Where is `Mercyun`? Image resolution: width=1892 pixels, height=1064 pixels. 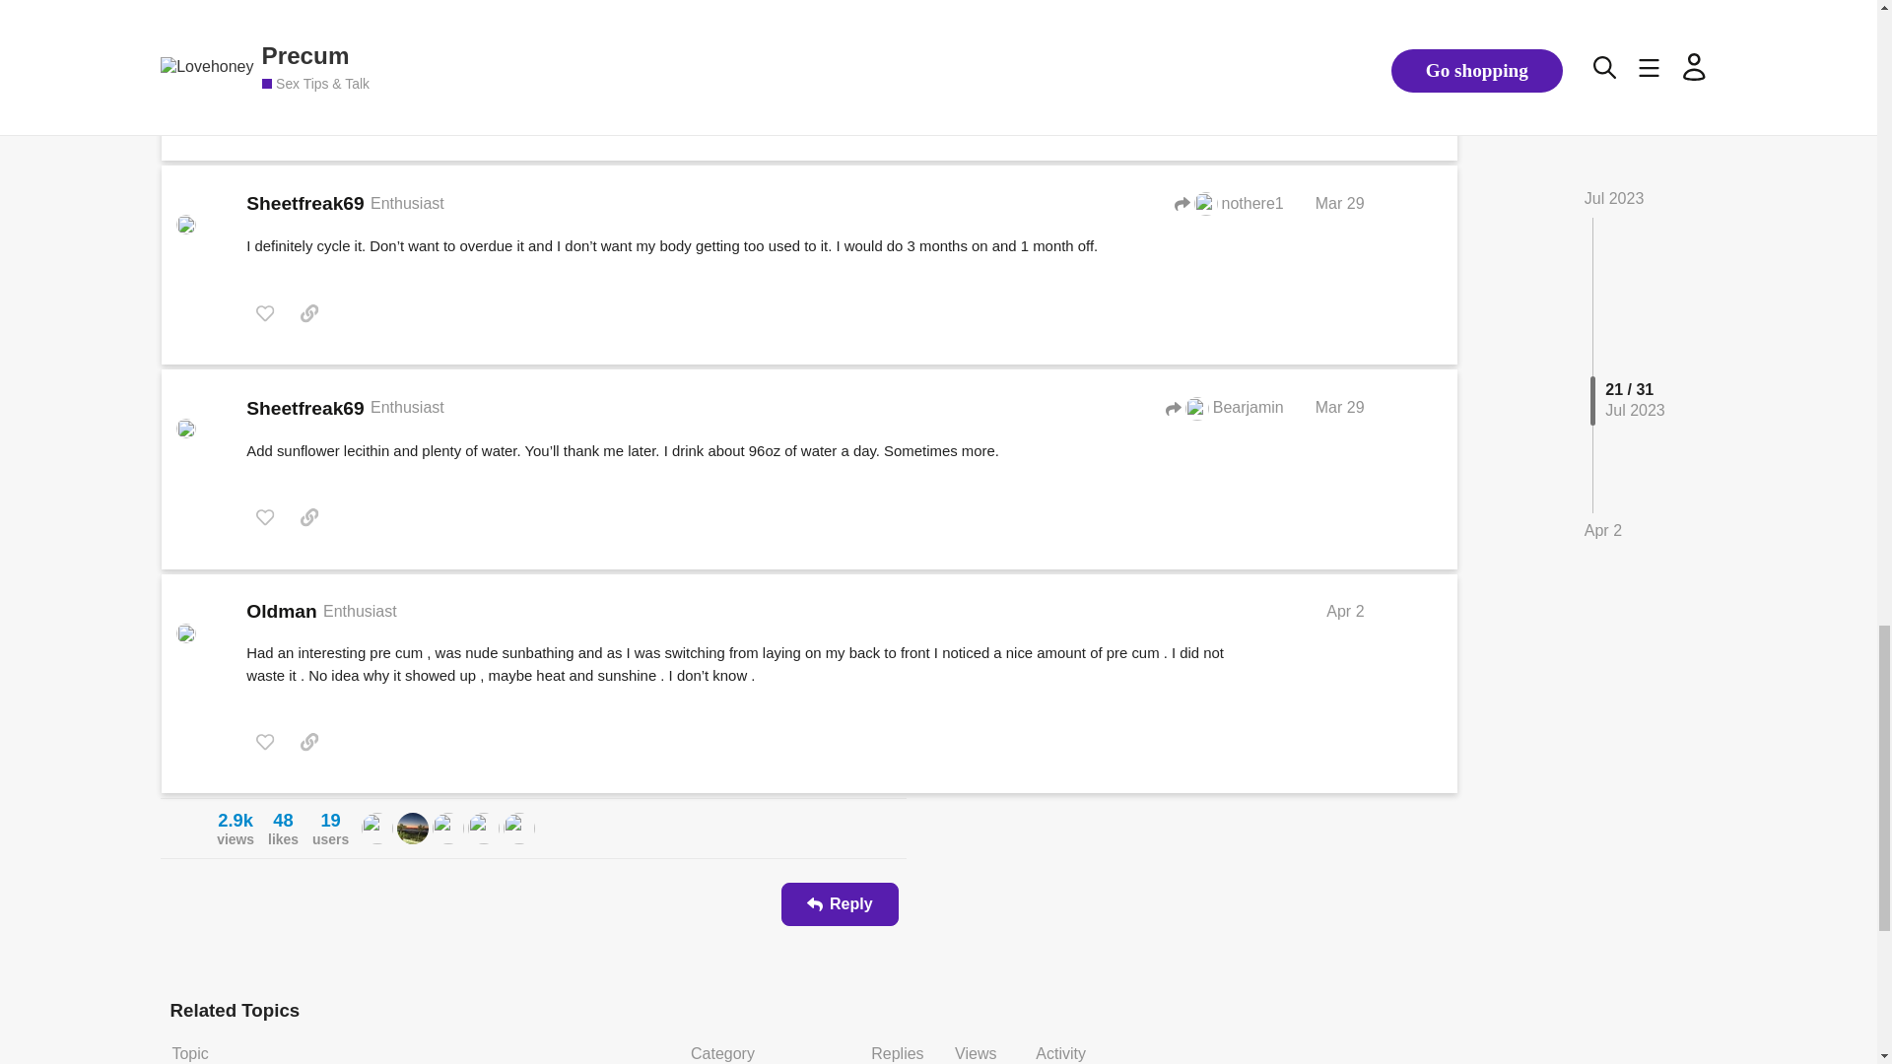 Mercyun is located at coordinates (483, 829).